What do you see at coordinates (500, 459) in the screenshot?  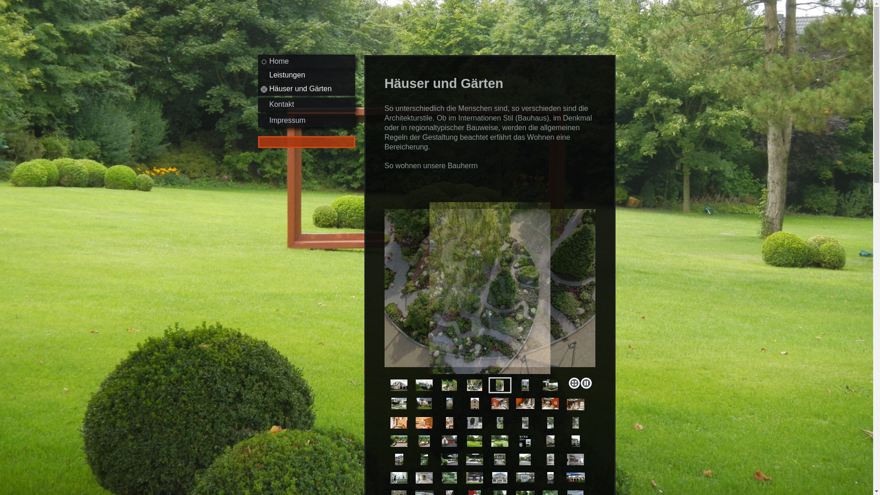 I see `stilvoll,` at bounding box center [500, 459].